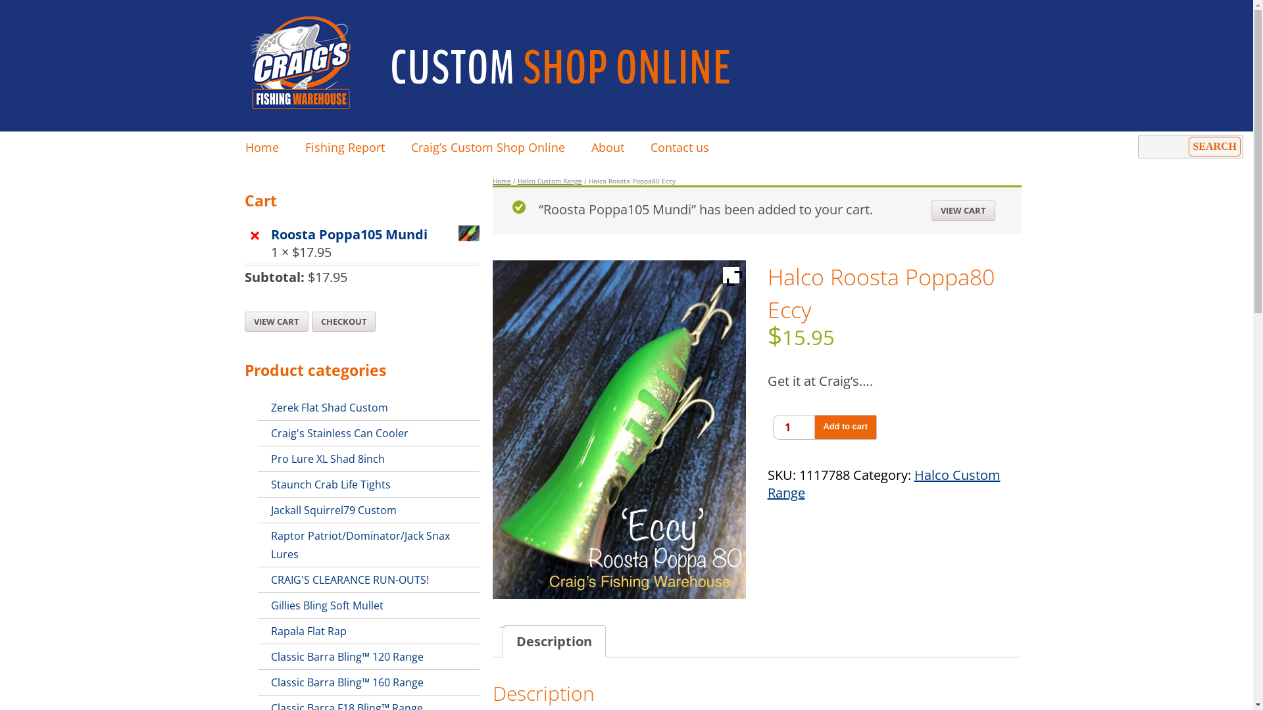  Describe the element at coordinates (884, 484) in the screenshot. I see `Halco Custom Range` at that location.